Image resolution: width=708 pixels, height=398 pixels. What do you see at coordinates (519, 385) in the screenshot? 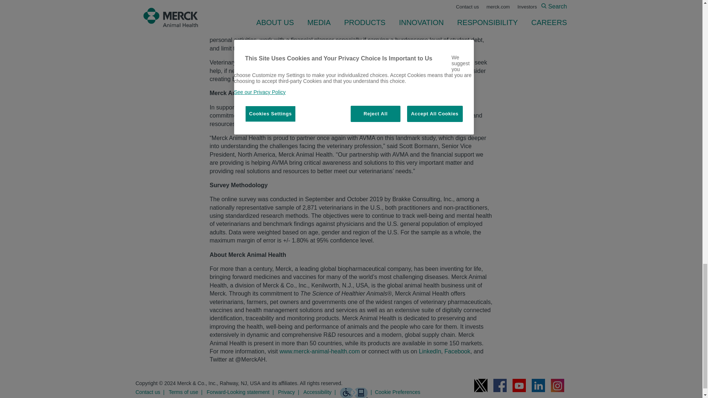
I see `YouTube: Merck Animal Health` at bounding box center [519, 385].